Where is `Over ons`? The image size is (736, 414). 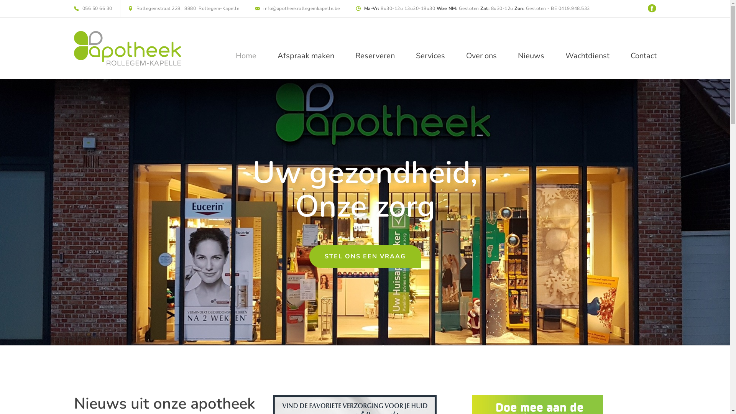
Over ons is located at coordinates (481, 56).